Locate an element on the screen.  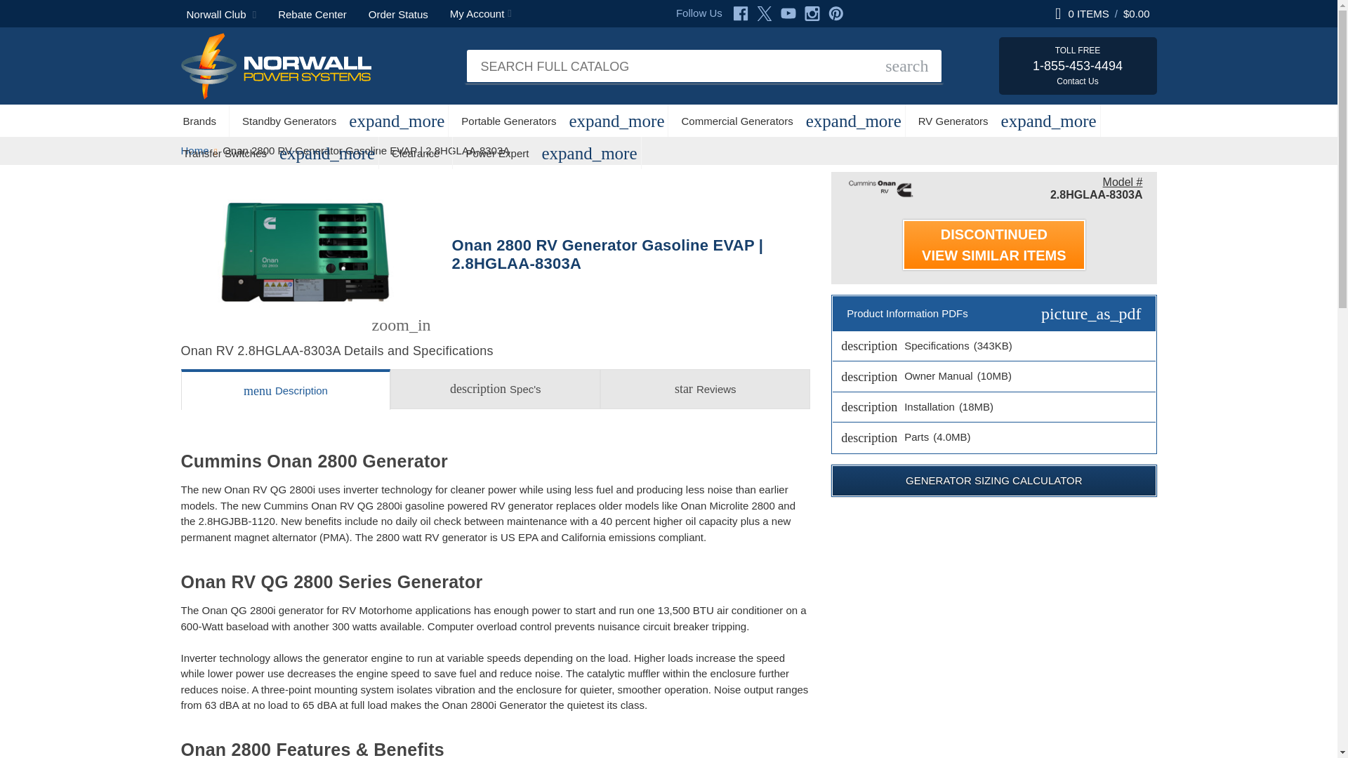
Youtube is located at coordinates (788, 13).